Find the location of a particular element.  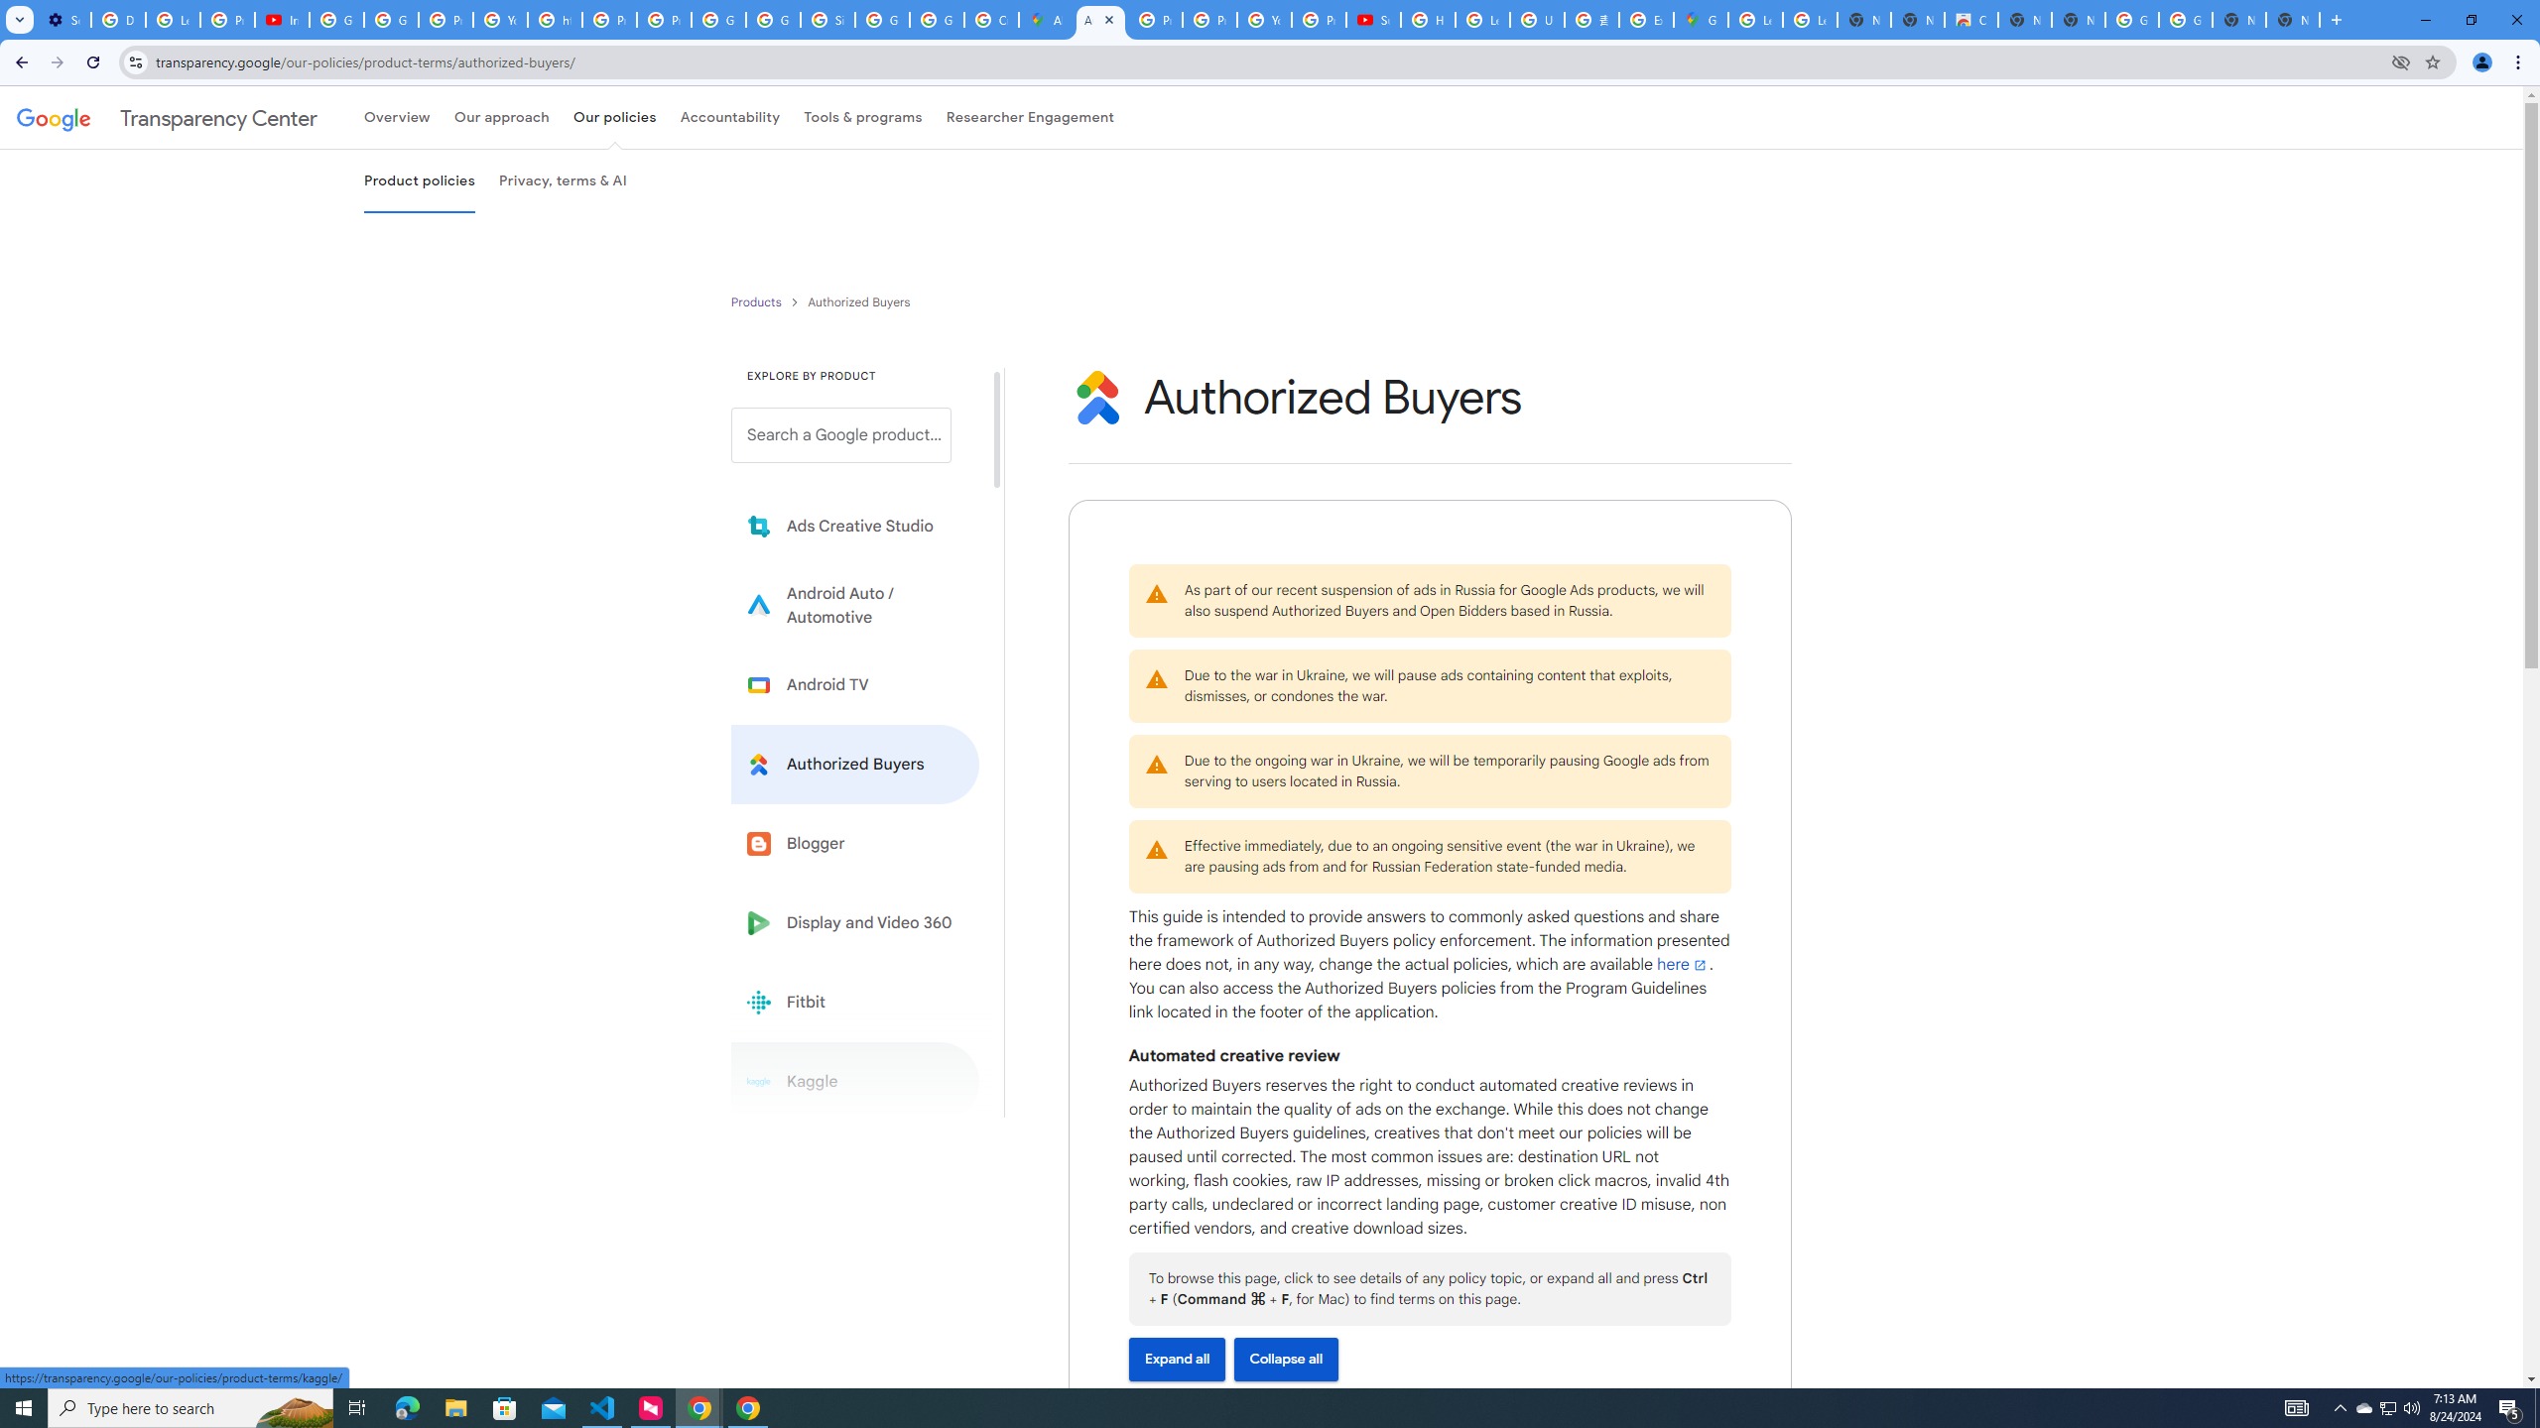

Google Maps is located at coordinates (1701, 20).